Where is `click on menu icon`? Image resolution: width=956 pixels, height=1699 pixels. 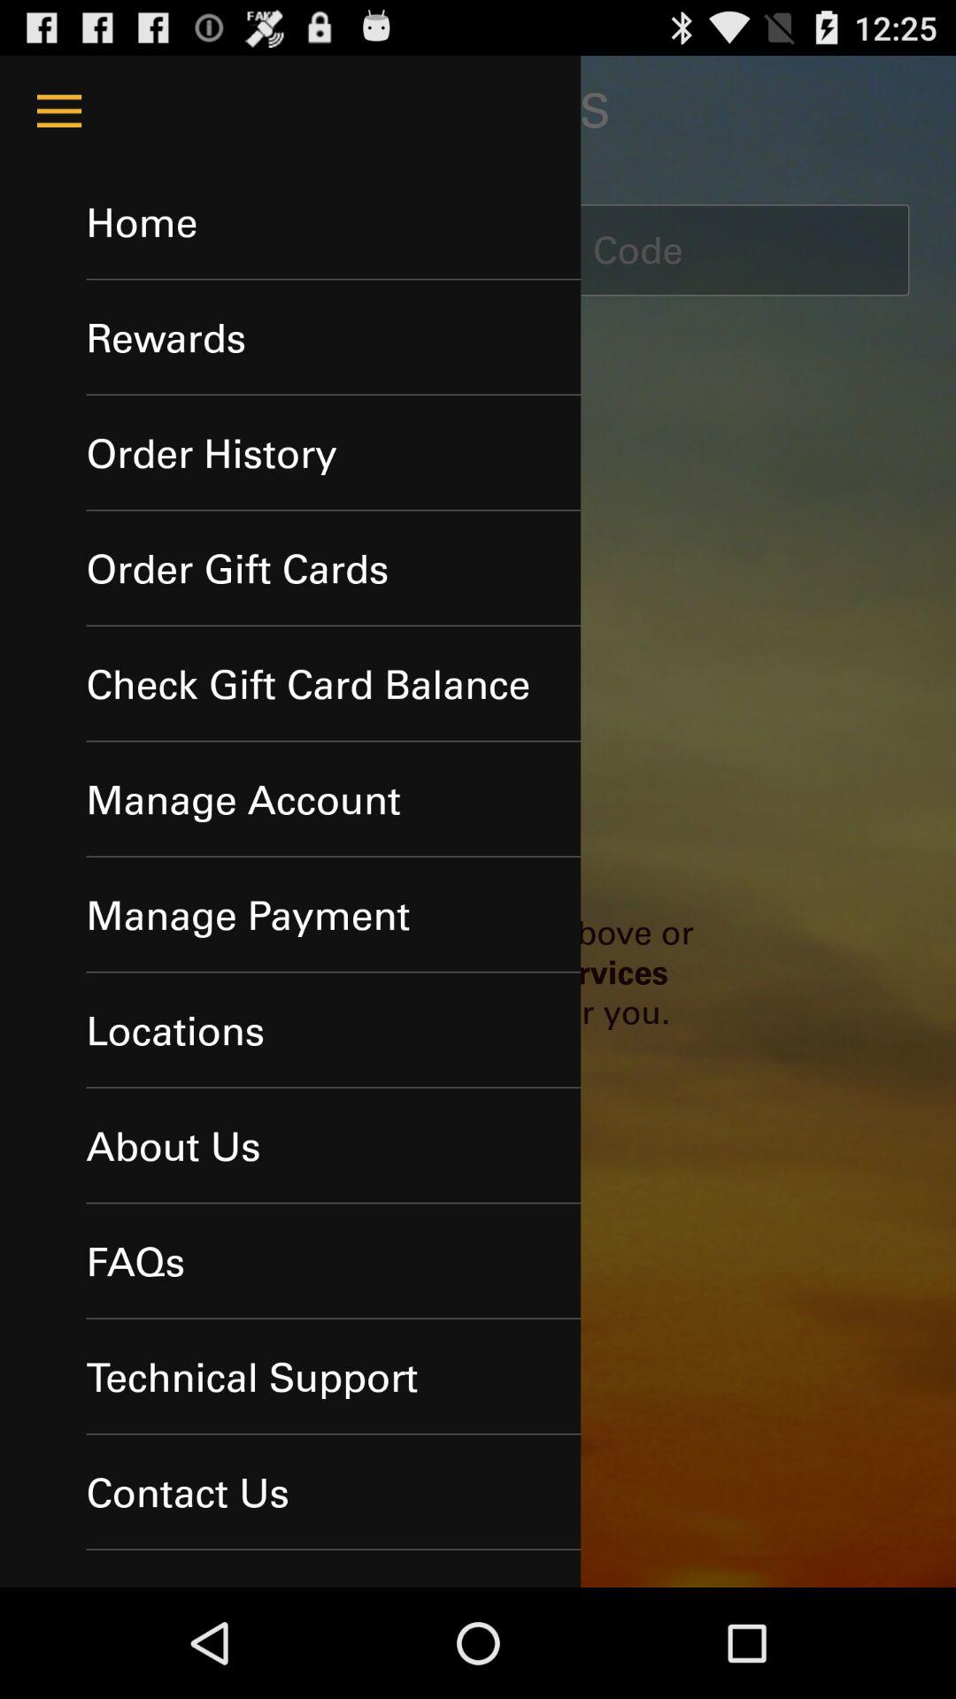 click on menu icon is located at coordinates (58, 111).